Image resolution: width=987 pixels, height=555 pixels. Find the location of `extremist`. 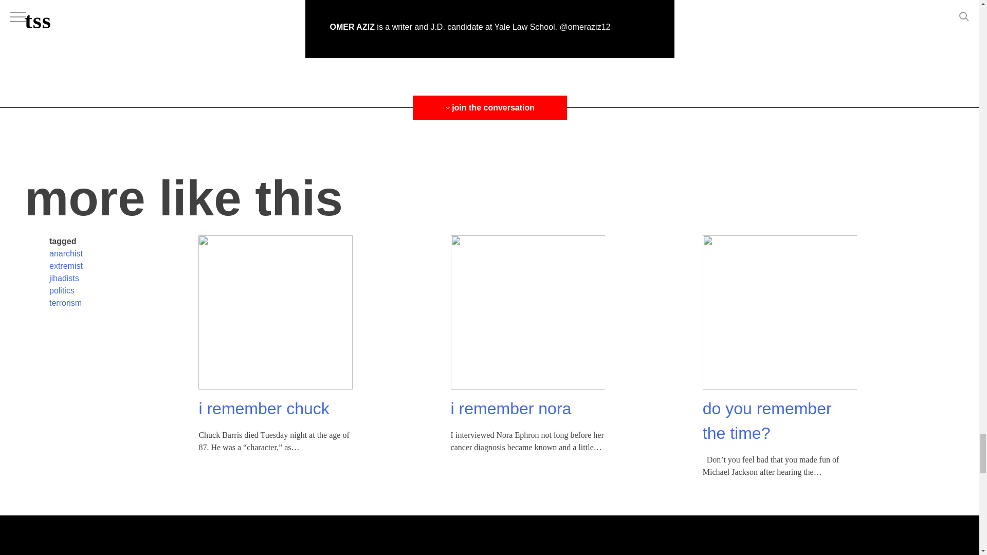

extremist is located at coordinates (66, 265).